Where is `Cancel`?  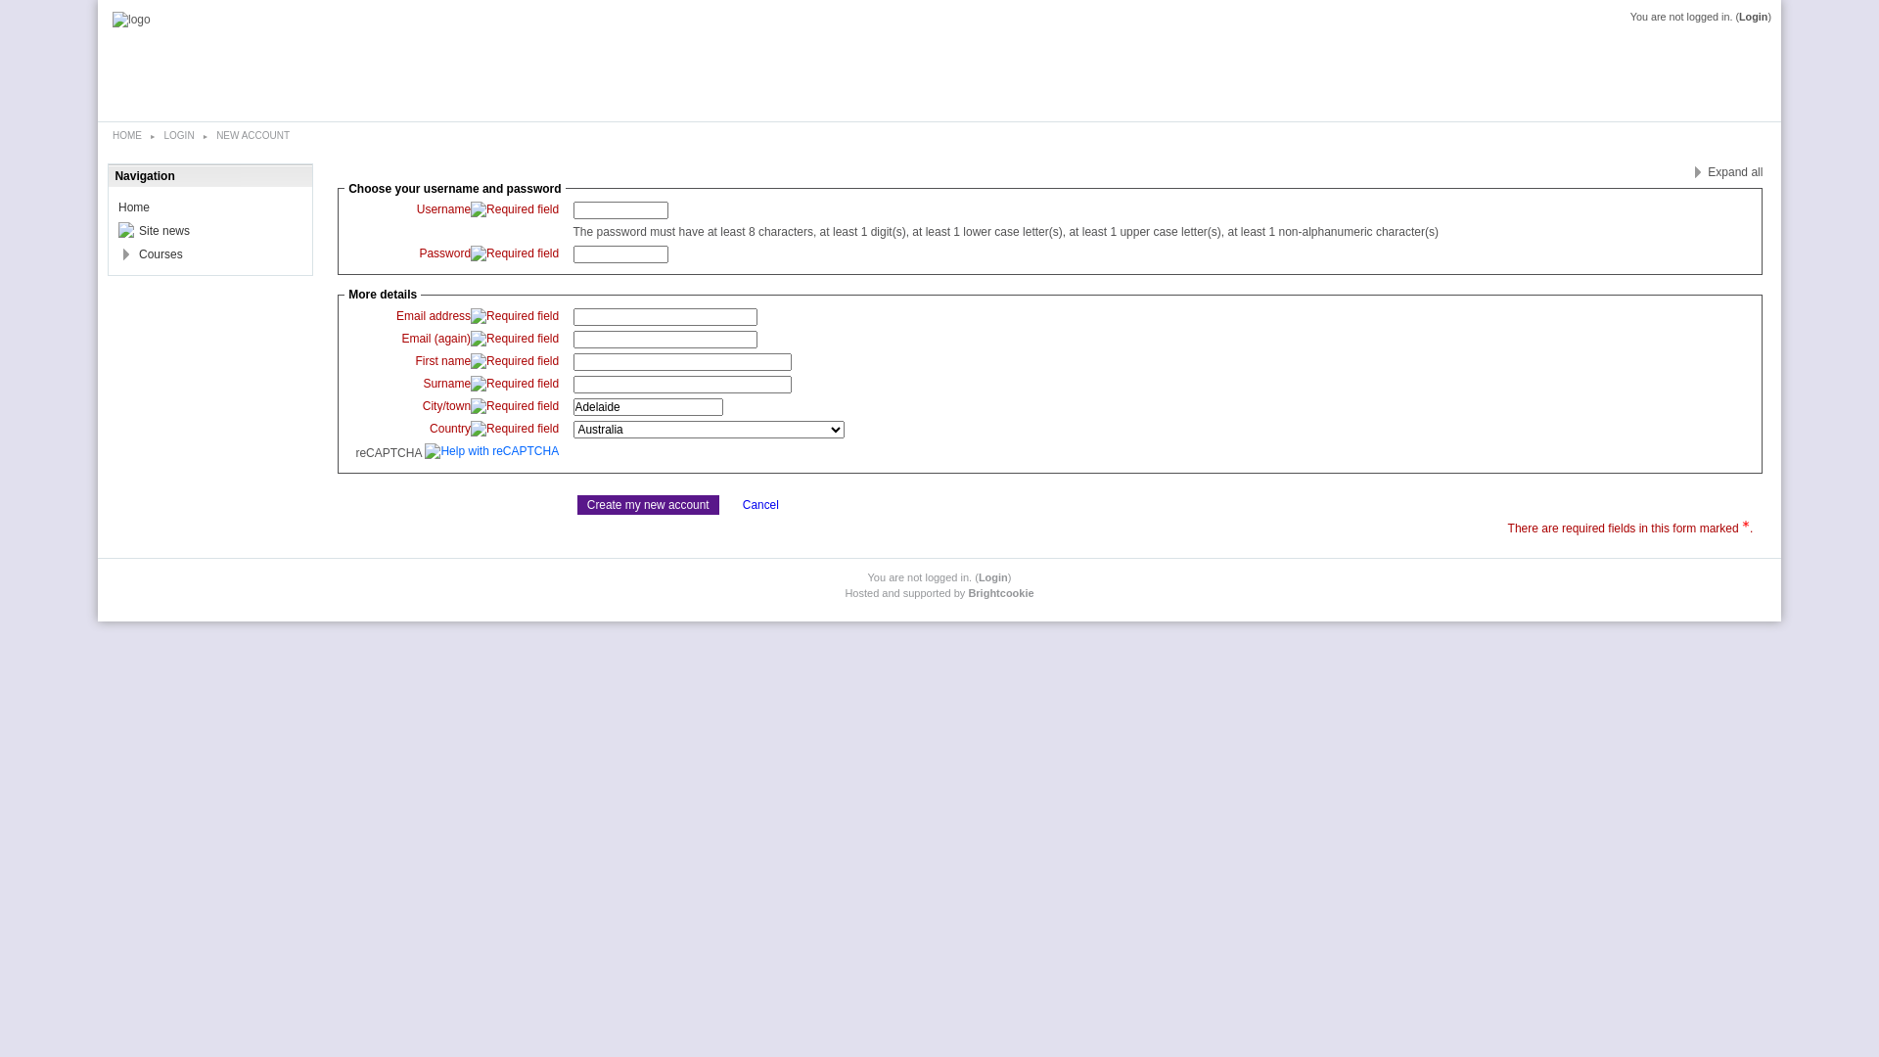
Cancel is located at coordinates (761, 505).